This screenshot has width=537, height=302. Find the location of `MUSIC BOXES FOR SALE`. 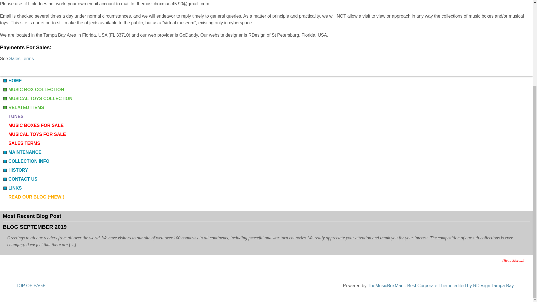

MUSIC BOXES FOR SALE is located at coordinates (33, 125).